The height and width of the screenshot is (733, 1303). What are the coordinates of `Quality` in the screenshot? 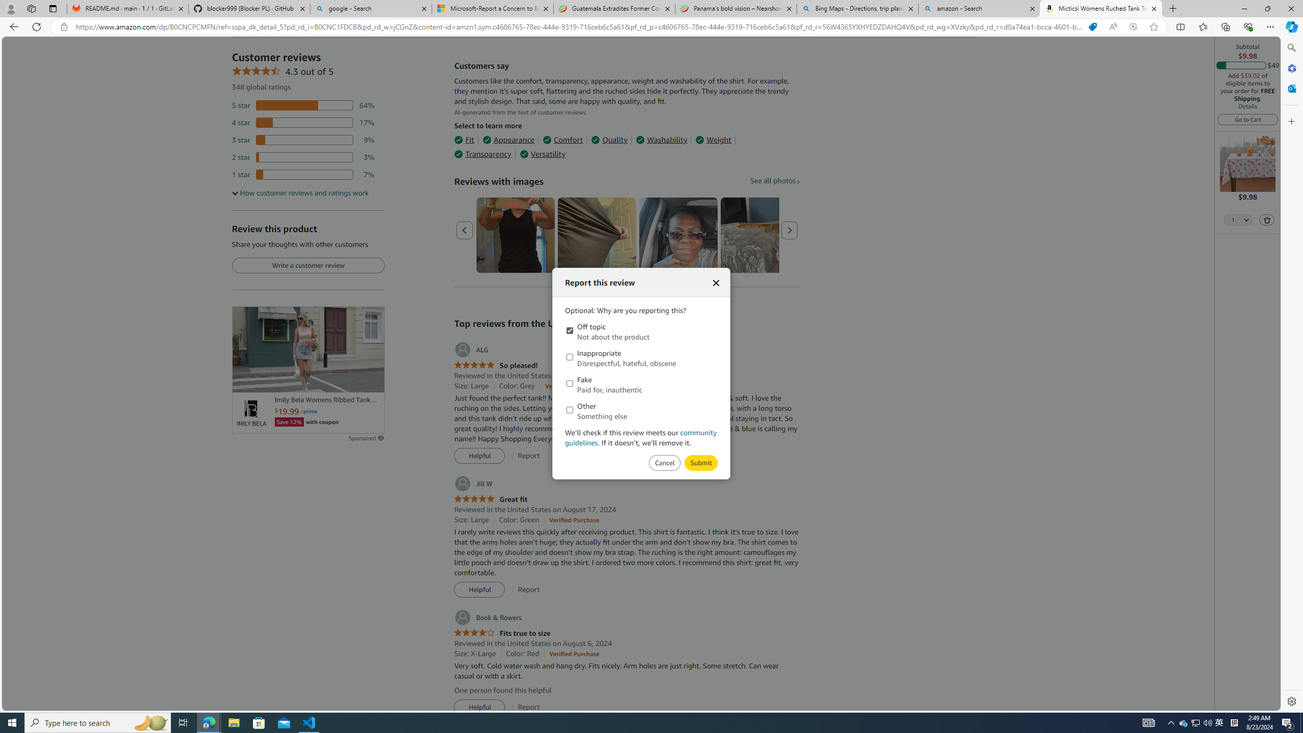 It's located at (610, 140).